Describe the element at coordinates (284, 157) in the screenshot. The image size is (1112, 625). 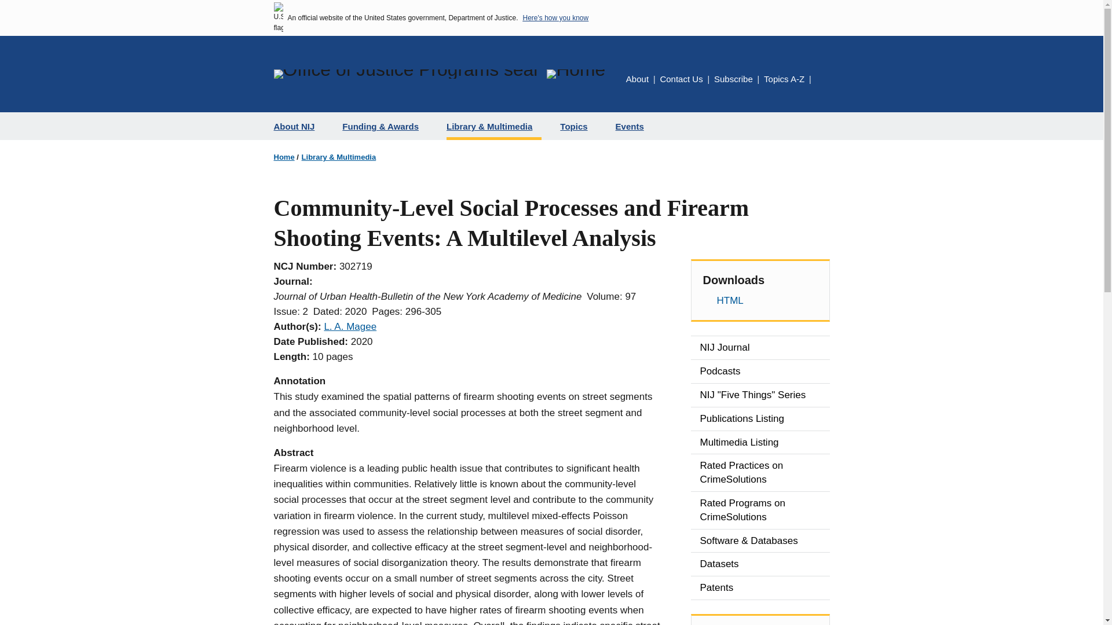
I see `Home` at that location.